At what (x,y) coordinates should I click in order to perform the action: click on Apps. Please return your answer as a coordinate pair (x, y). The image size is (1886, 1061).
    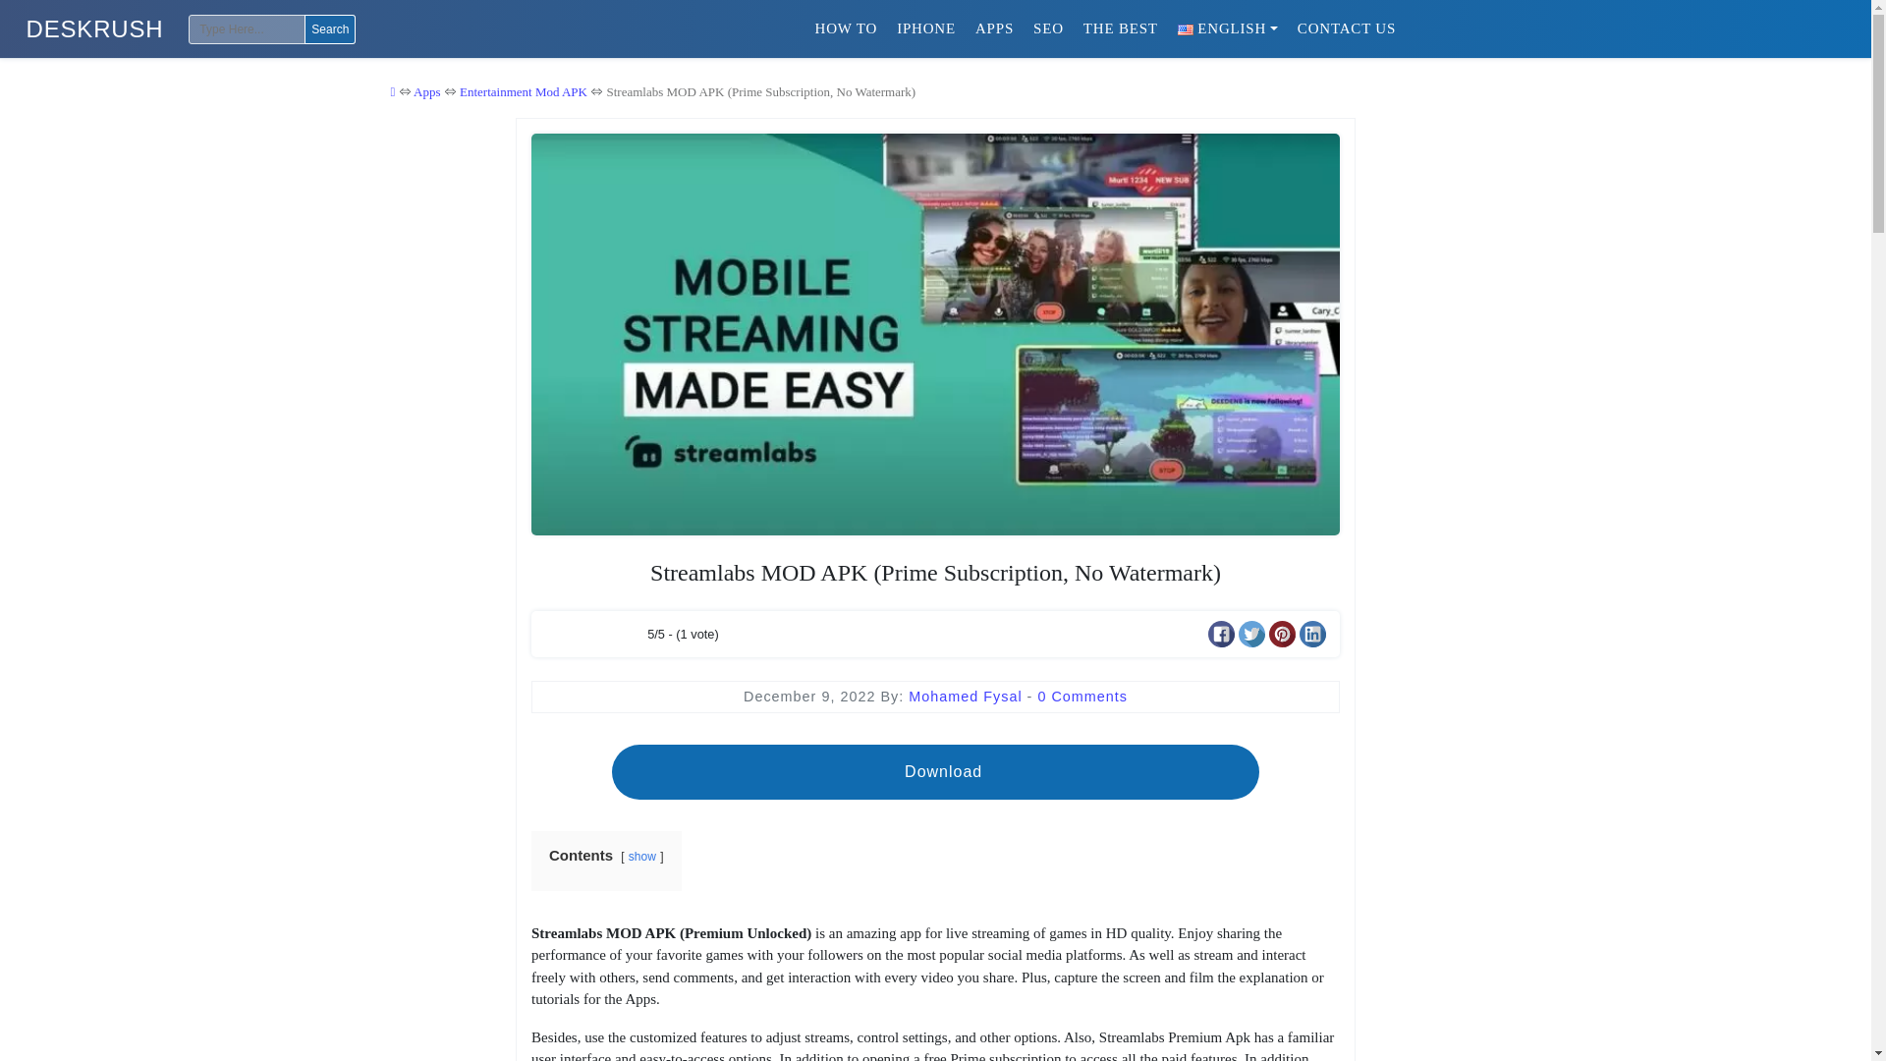
    Looking at the image, I should click on (426, 92).